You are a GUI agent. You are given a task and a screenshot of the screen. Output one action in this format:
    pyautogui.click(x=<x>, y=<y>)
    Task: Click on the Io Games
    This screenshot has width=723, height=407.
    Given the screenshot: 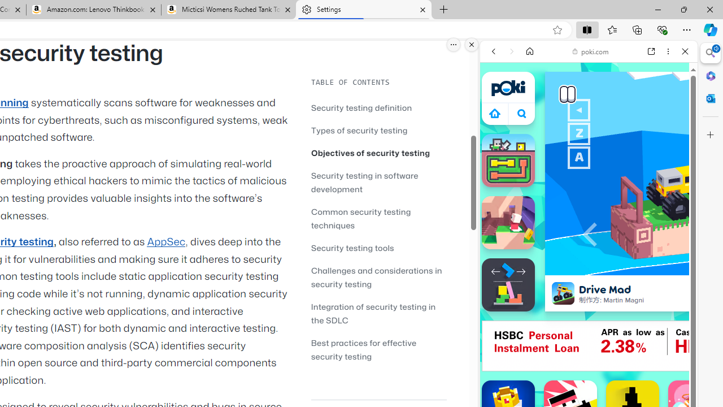 What is the action you would take?
    pyautogui.click(x=589, y=348)
    